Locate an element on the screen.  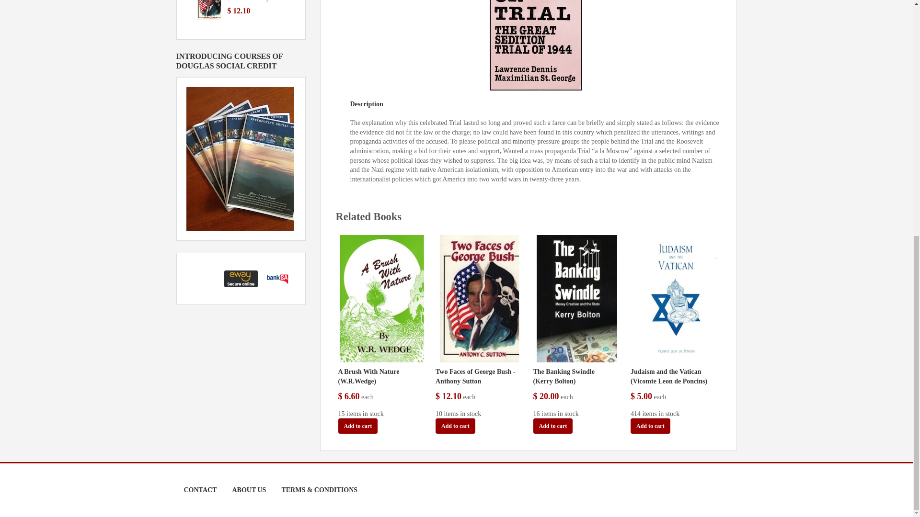
Add to cart is located at coordinates (358, 426).